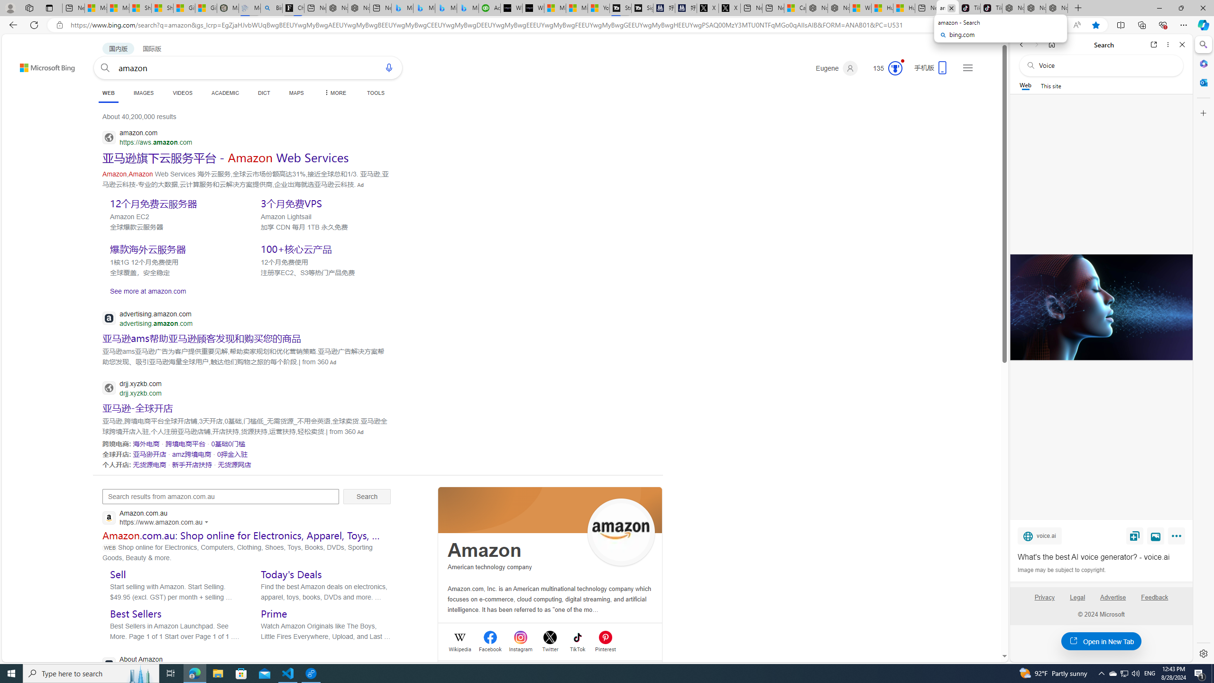  I want to click on TikTok, so click(991, 8).